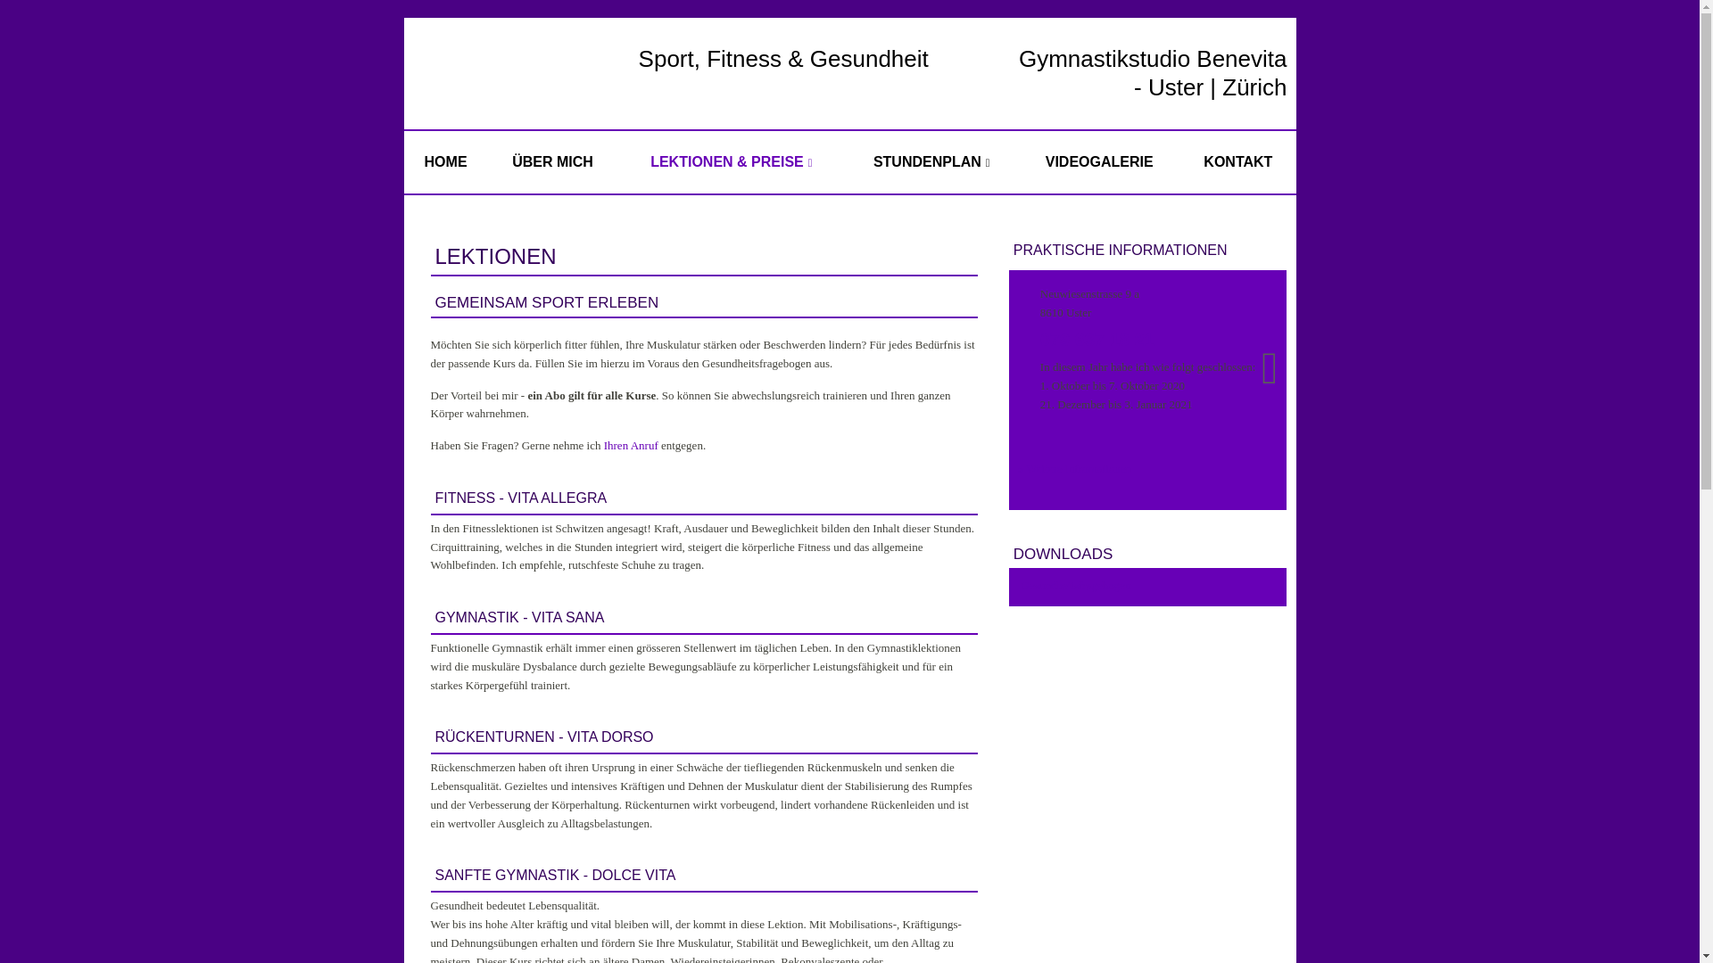 The height and width of the screenshot is (963, 1713). Describe the element at coordinates (632, 446) in the screenshot. I see `Ihren Anruf` at that location.